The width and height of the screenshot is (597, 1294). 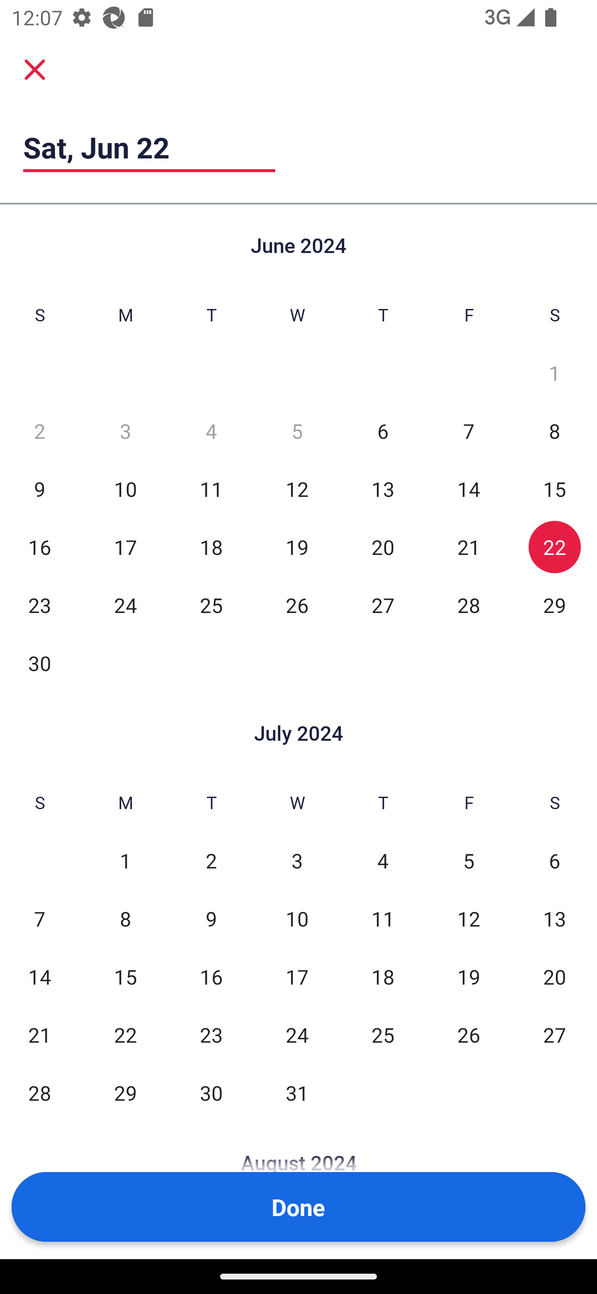 I want to click on 4 Tue, Jun 4, Not Selected, so click(x=211, y=431).